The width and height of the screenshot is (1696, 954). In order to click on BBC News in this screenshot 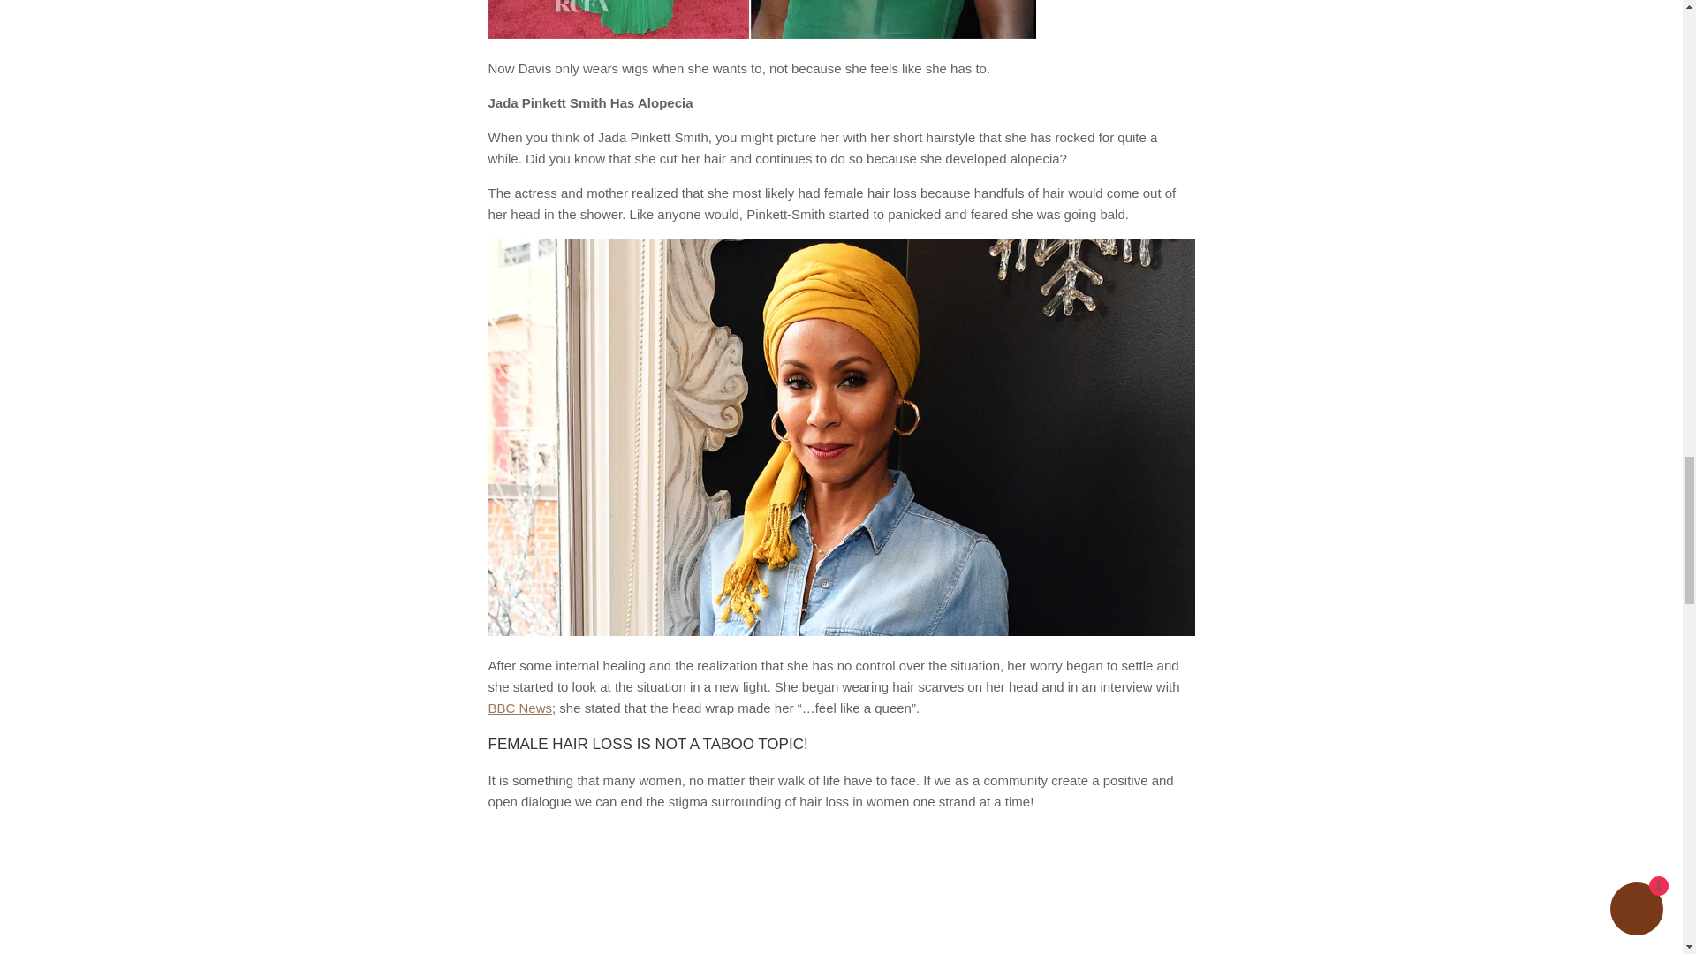, I will do `click(519, 708)`.